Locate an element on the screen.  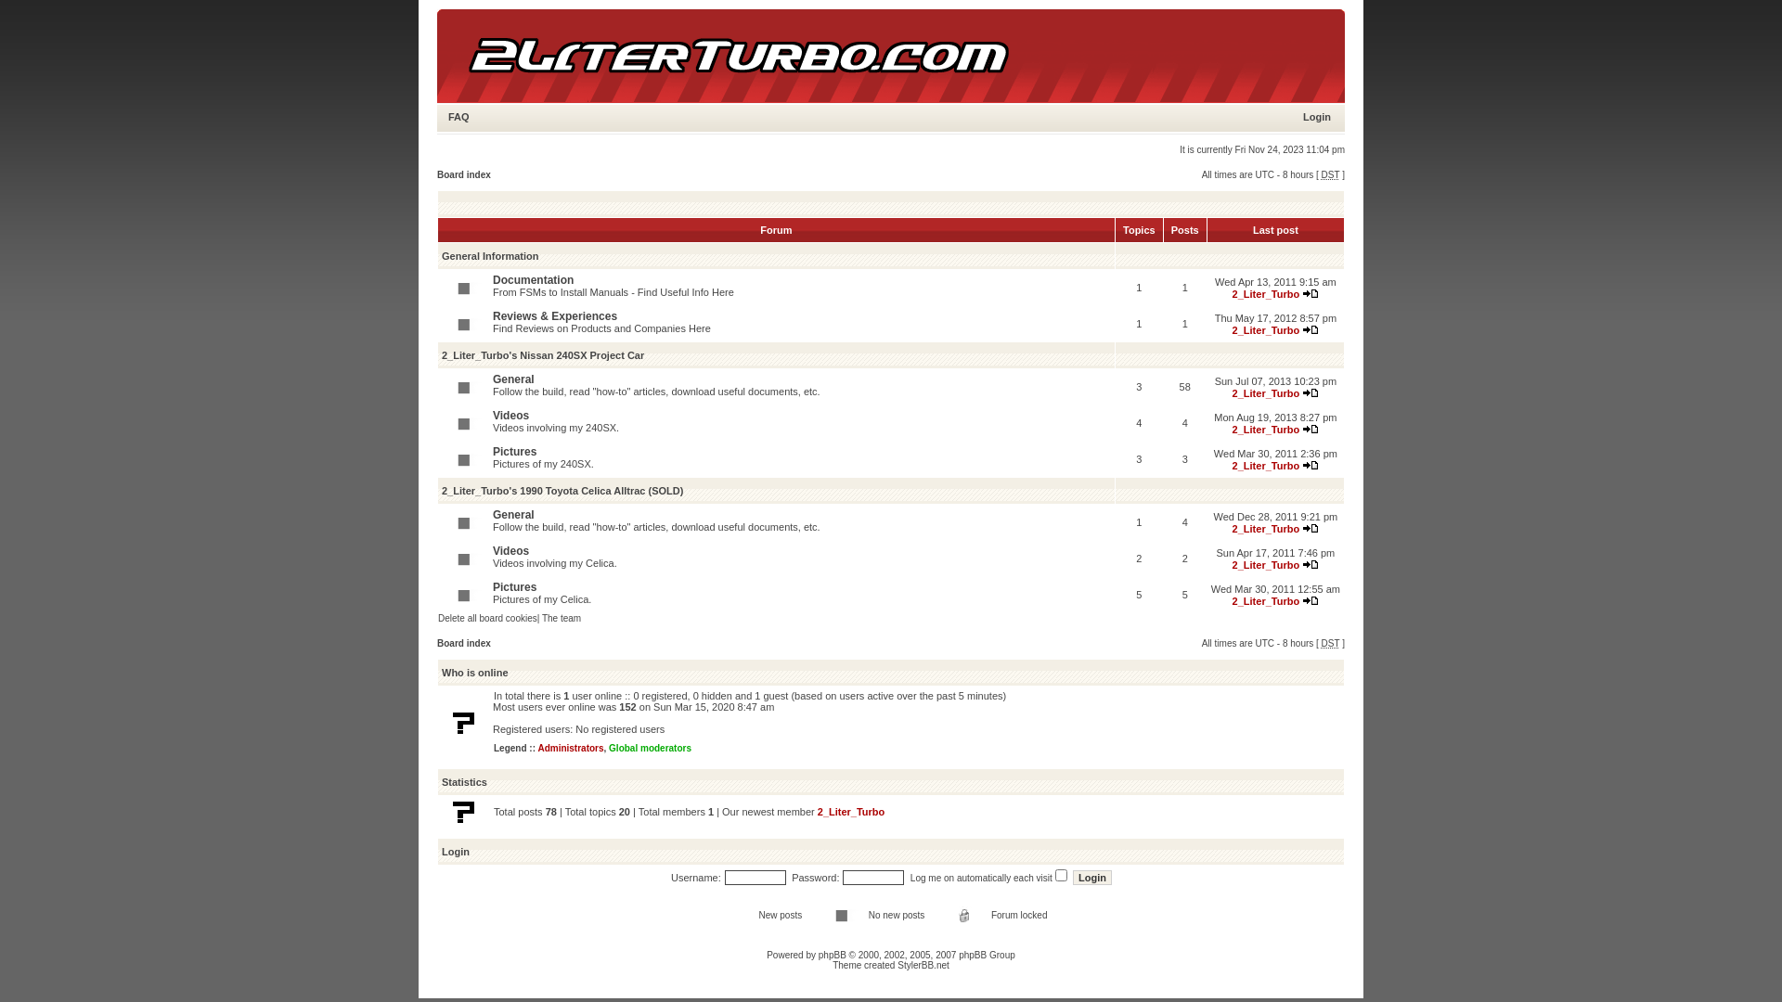
FAQ is located at coordinates (458, 117).